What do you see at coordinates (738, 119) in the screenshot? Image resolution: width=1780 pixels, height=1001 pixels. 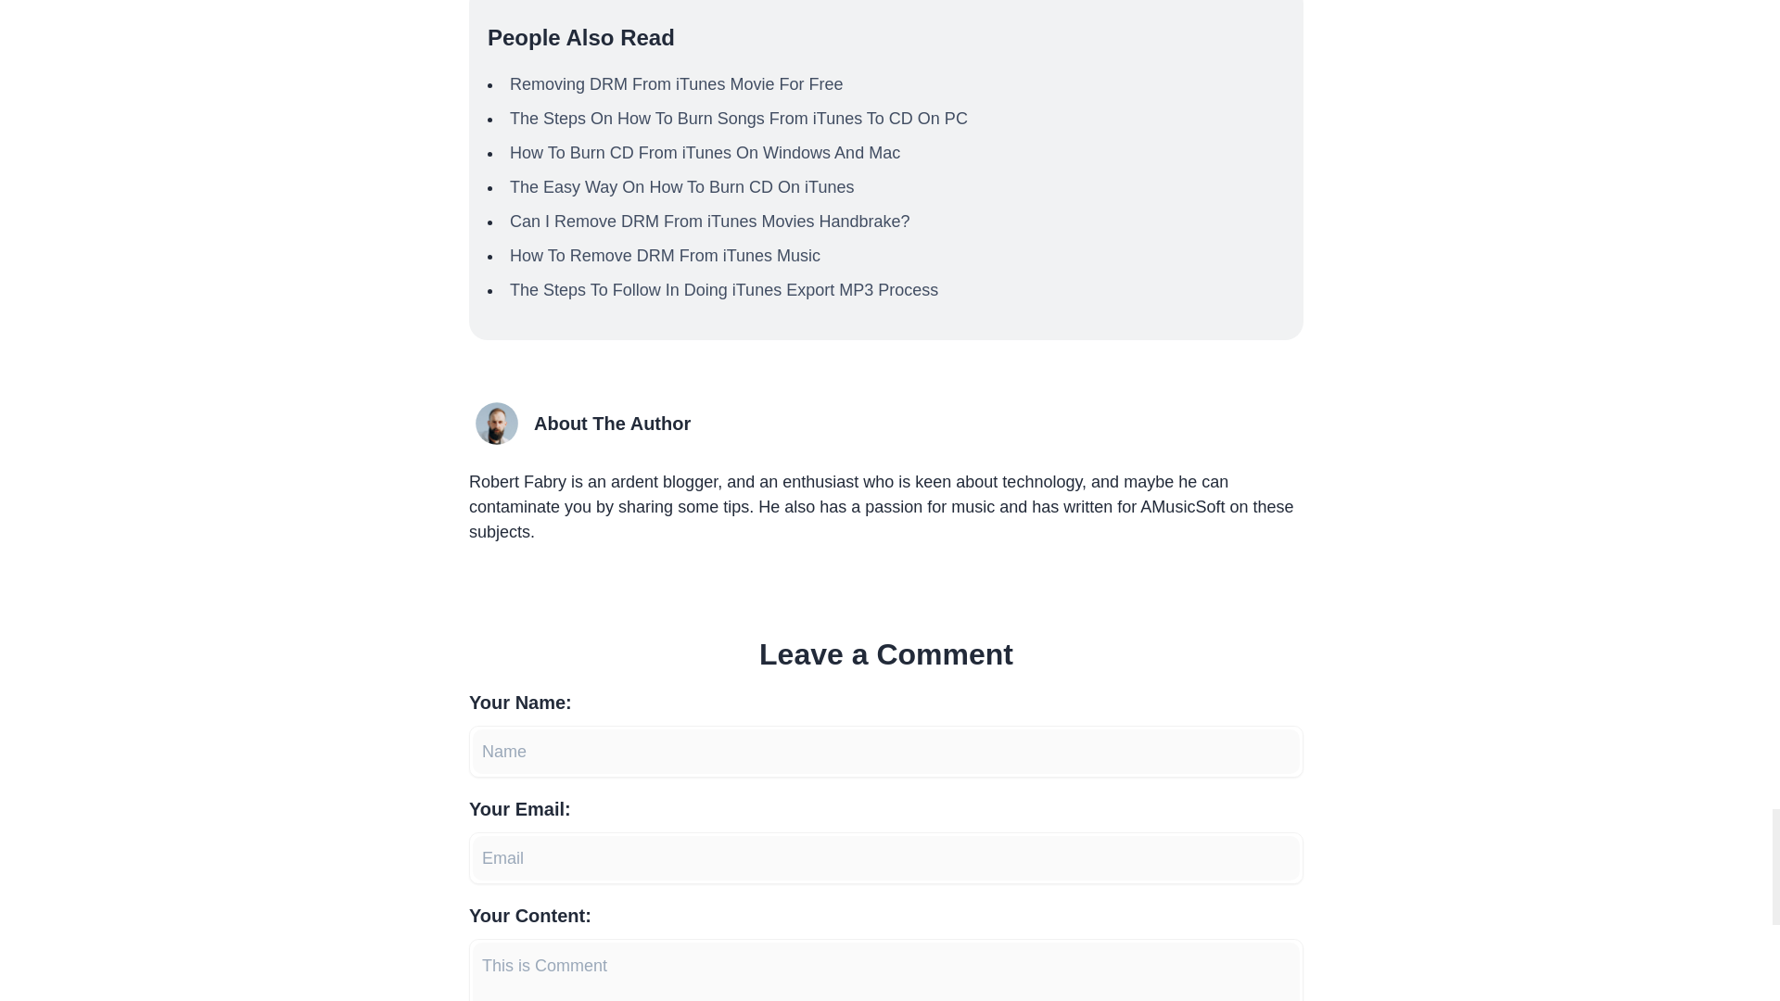 I see `The Steps On How To Burn Songs From iTunes To CD On PC` at bounding box center [738, 119].